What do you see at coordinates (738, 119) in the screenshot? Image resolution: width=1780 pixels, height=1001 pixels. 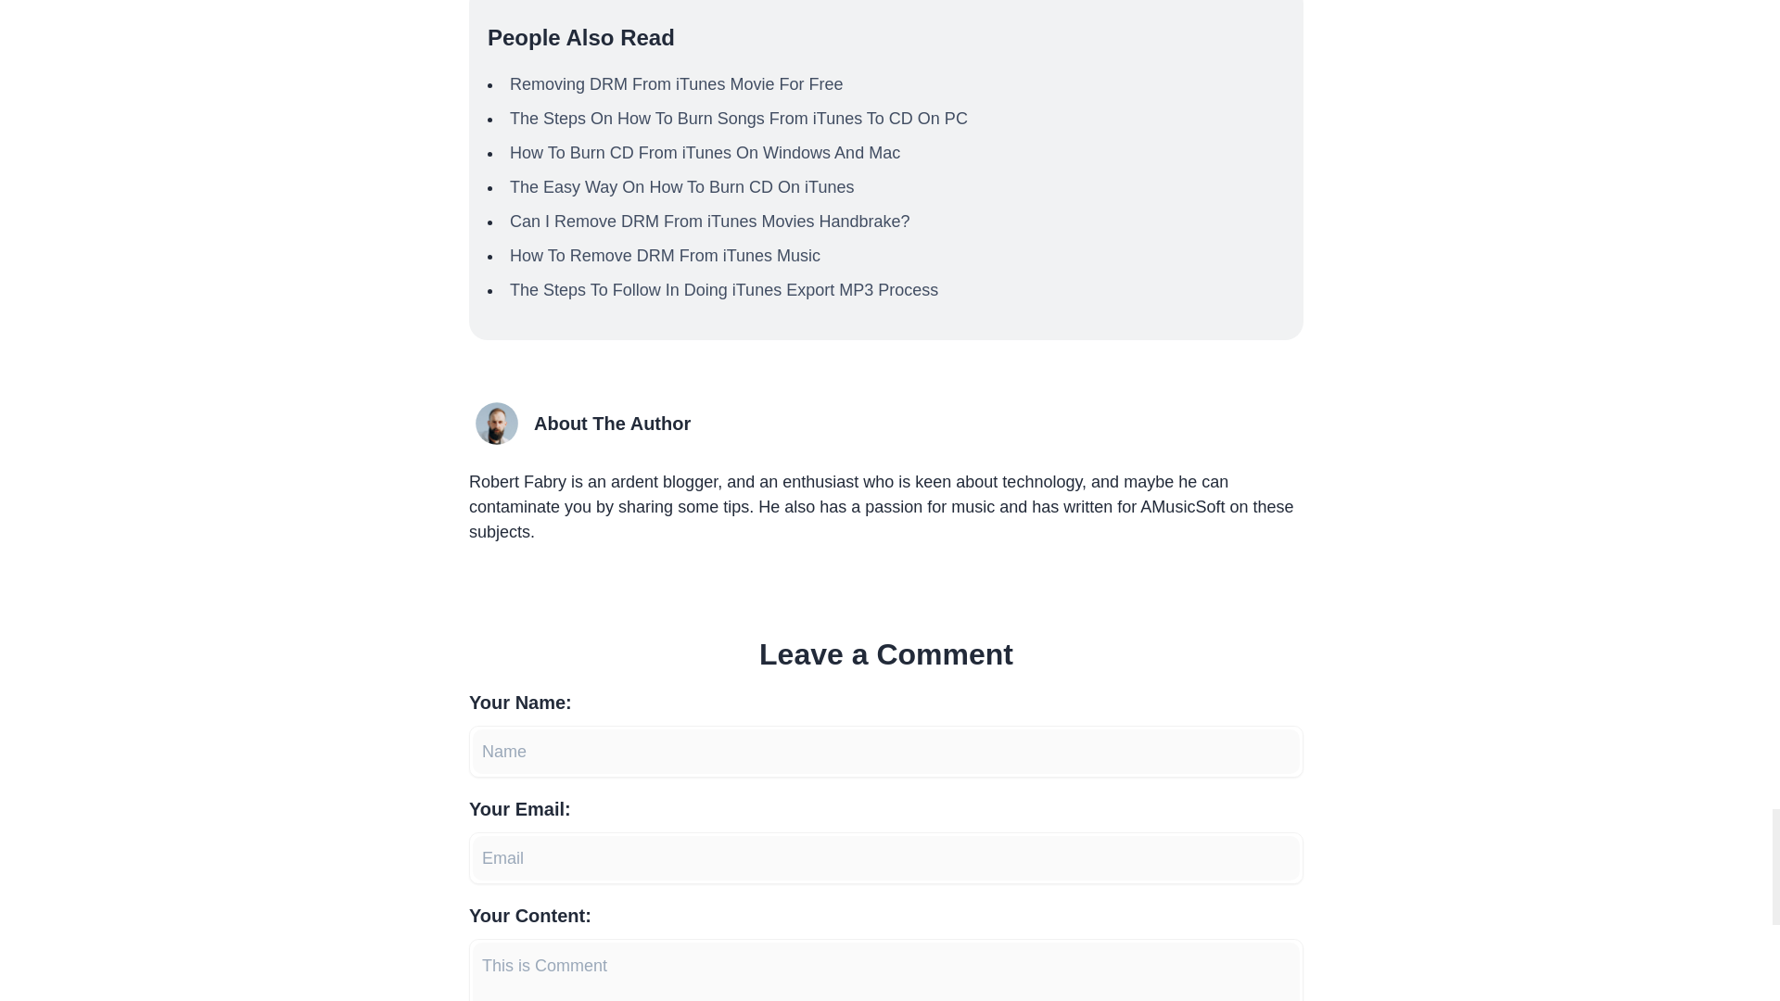 I see `The Steps On How To Burn Songs From iTunes To CD On PC` at bounding box center [738, 119].